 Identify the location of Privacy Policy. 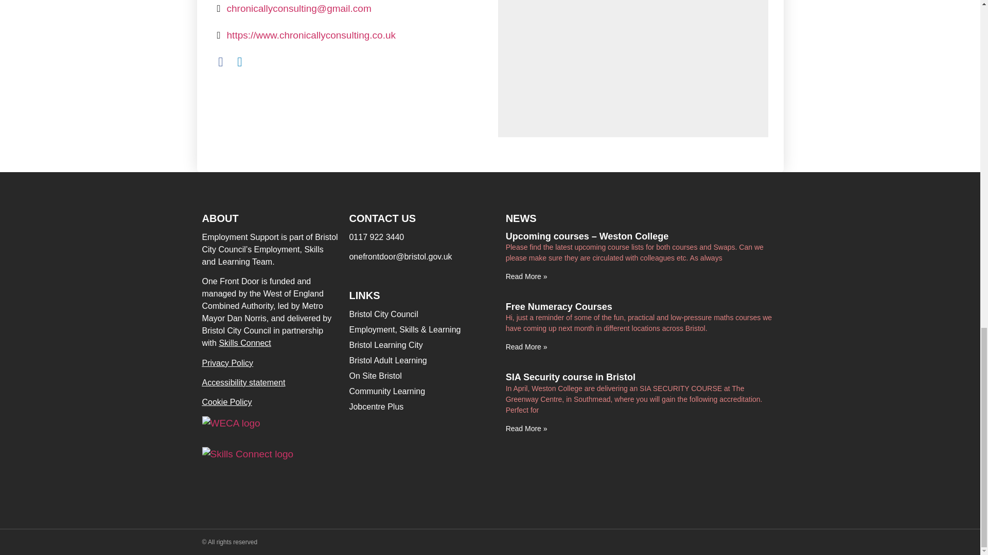
(227, 363).